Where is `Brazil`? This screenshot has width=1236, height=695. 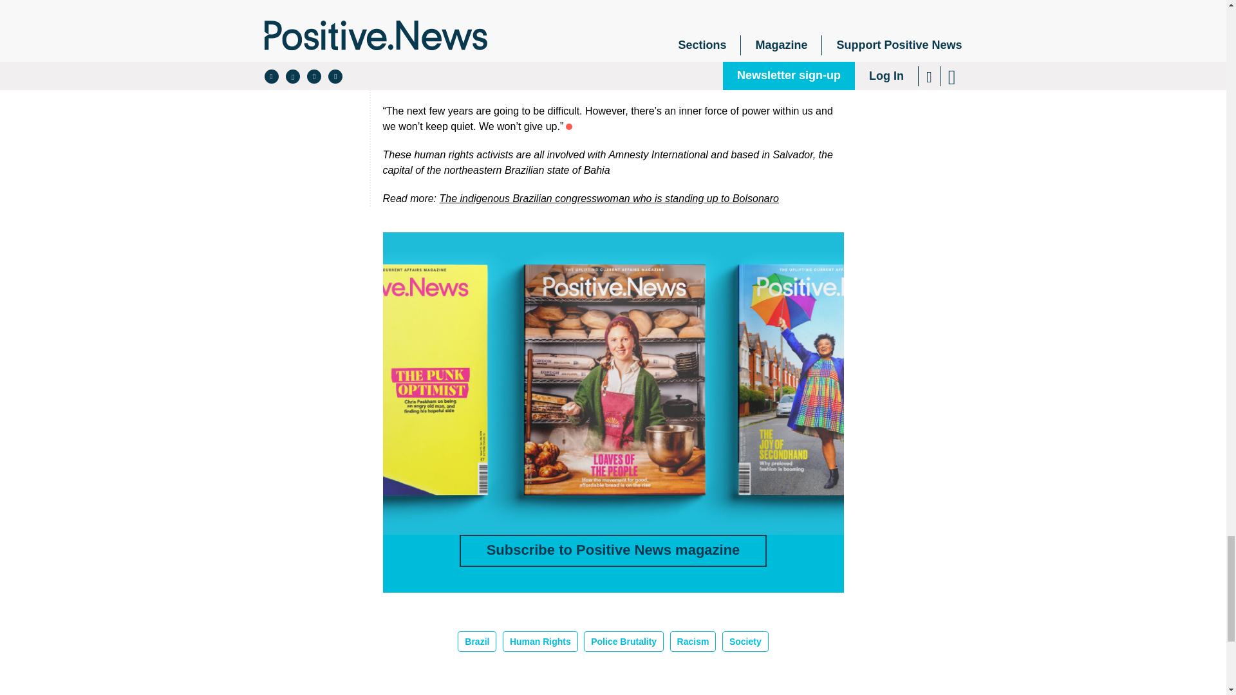
Brazil is located at coordinates (476, 641).